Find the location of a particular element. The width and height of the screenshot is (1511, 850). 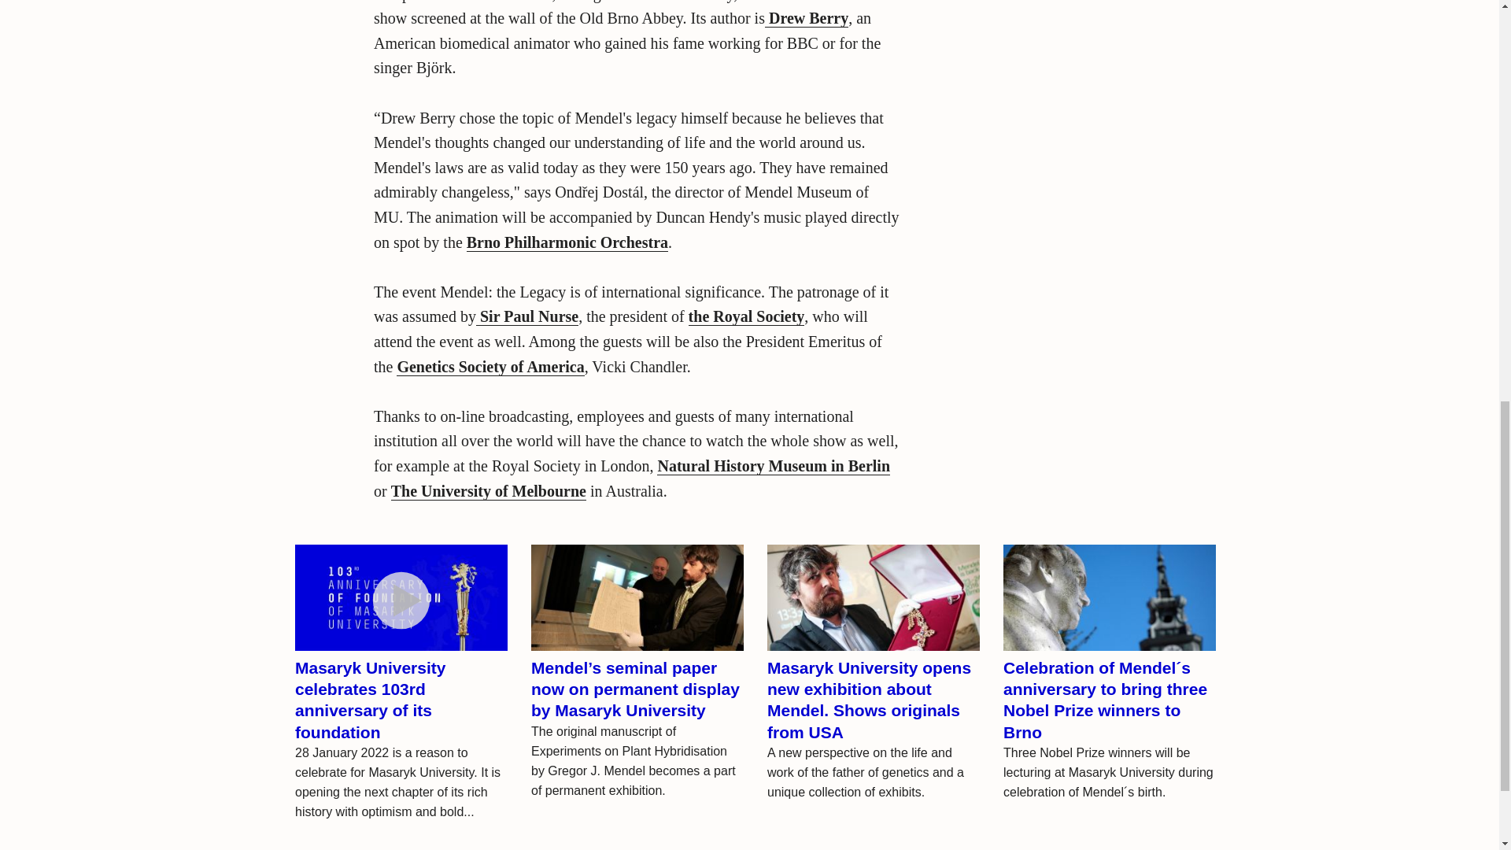

Brno Philharmonic Orchestra is located at coordinates (567, 242).